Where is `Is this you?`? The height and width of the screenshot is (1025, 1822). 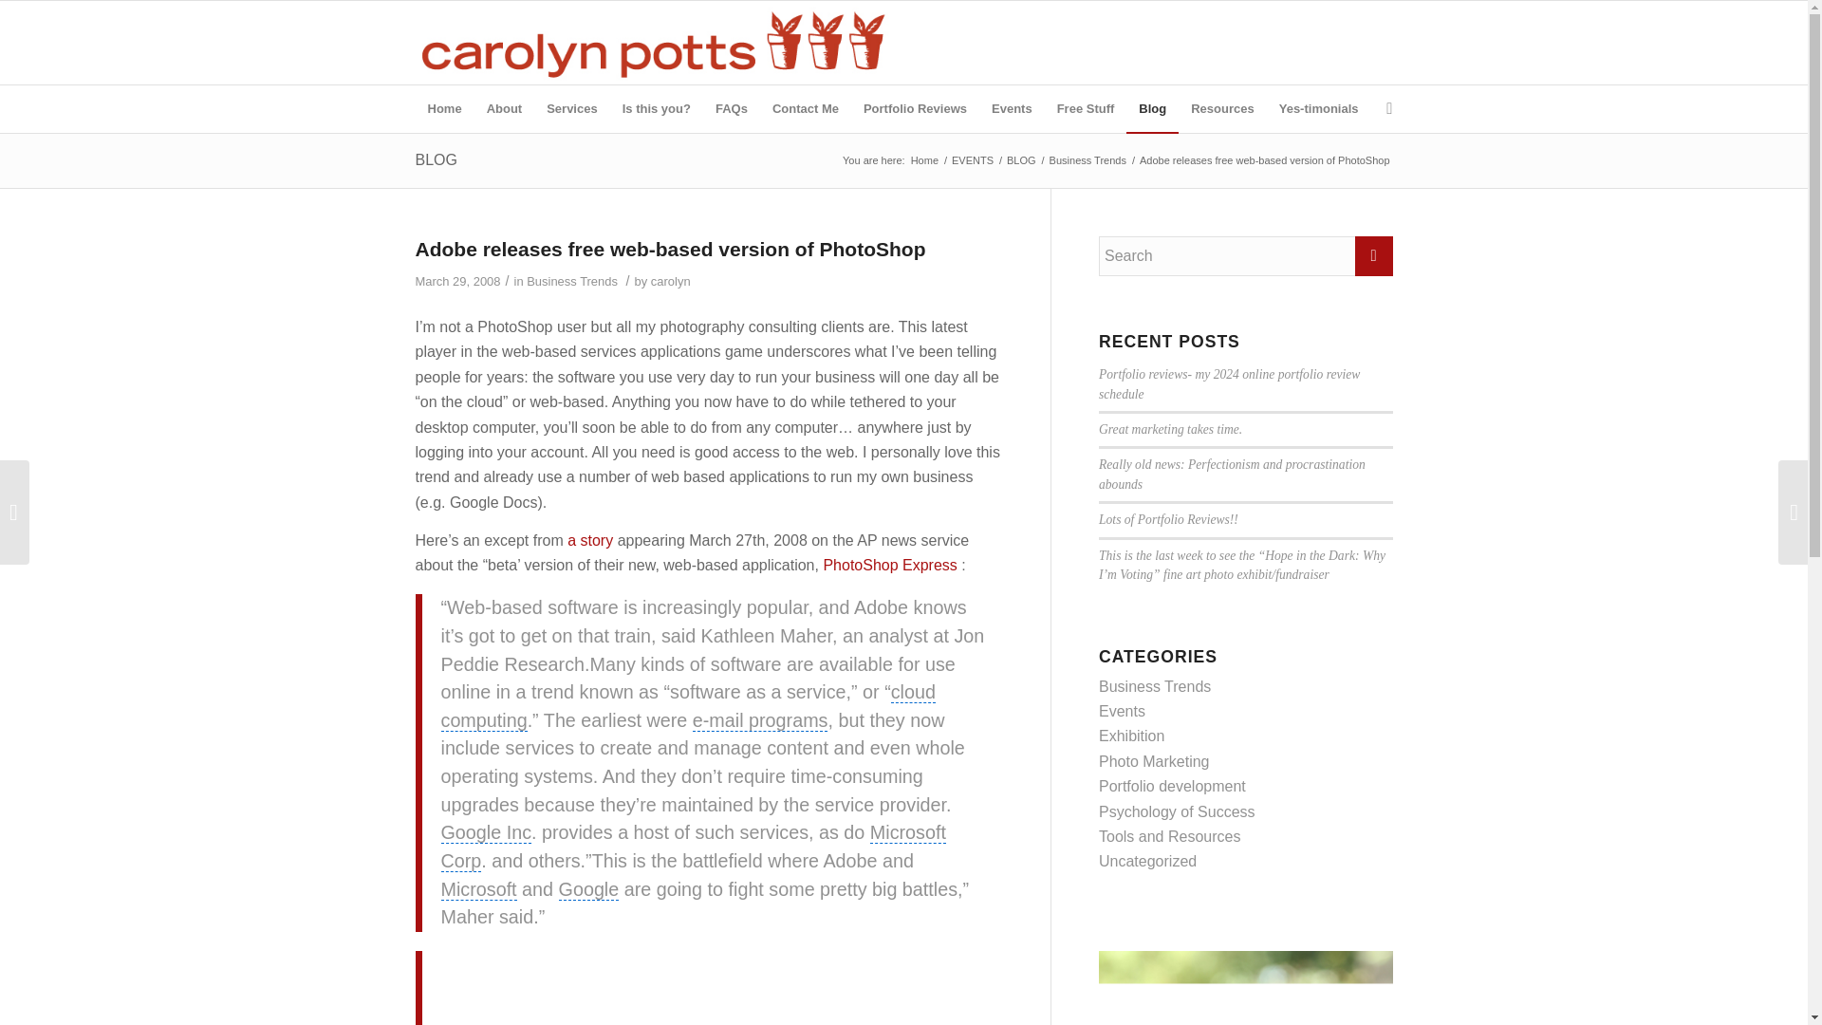 Is this you? is located at coordinates (657, 108).